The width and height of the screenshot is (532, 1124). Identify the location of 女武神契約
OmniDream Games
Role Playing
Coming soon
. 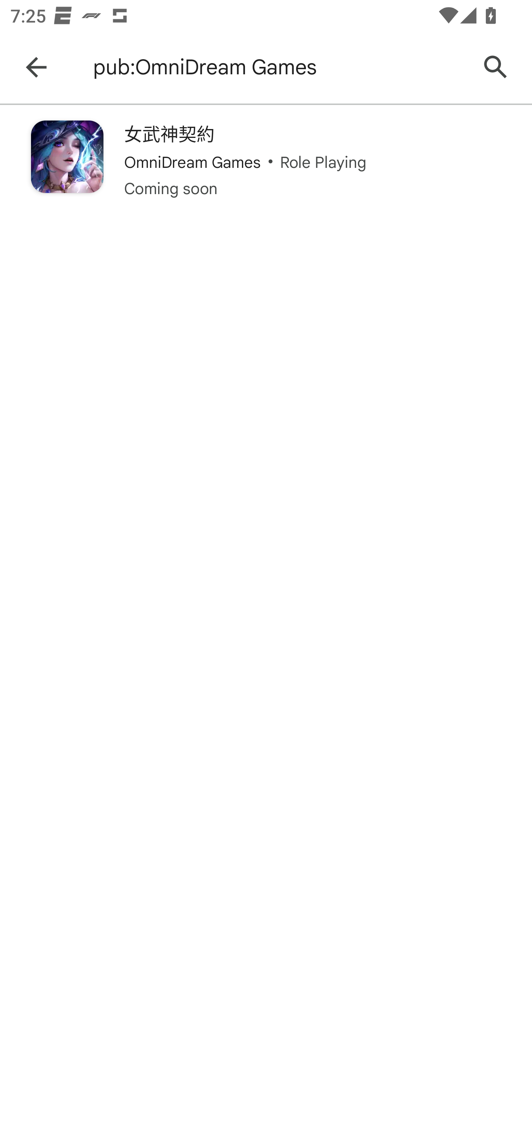
(266, 160).